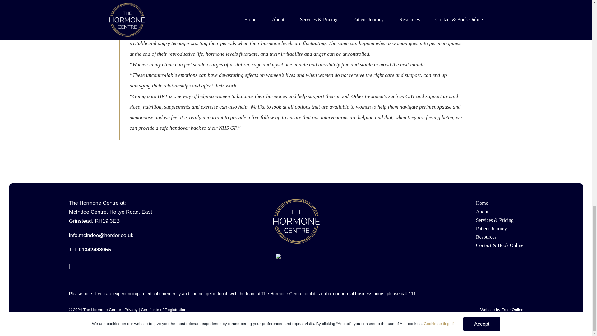 The height and width of the screenshot is (336, 597). Describe the element at coordinates (499, 228) in the screenshot. I see `Patient Journey` at that location.